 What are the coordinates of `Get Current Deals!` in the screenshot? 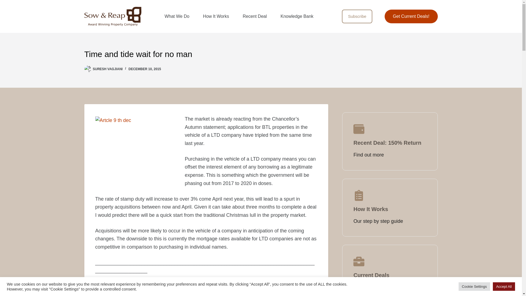 It's located at (411, 16).